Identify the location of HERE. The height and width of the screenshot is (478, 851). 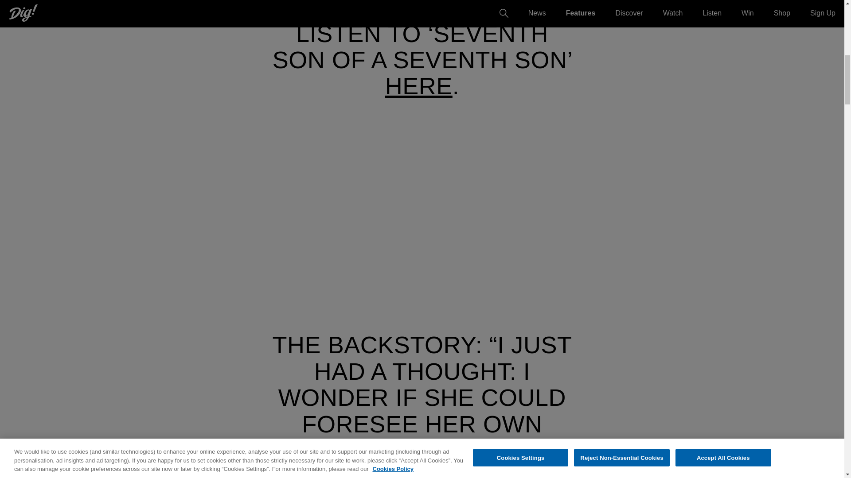
(419, 86).